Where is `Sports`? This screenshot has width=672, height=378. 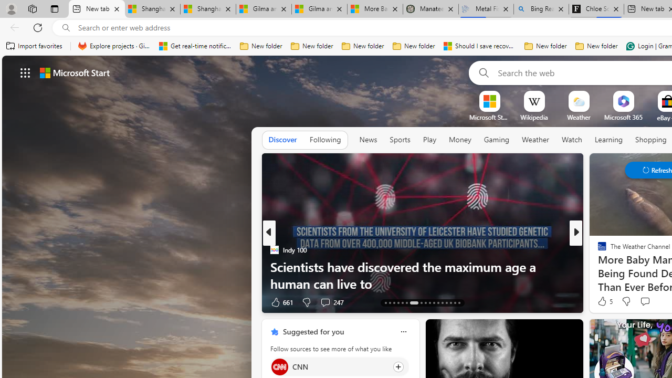
Sports is located at coordinates (400, 140).